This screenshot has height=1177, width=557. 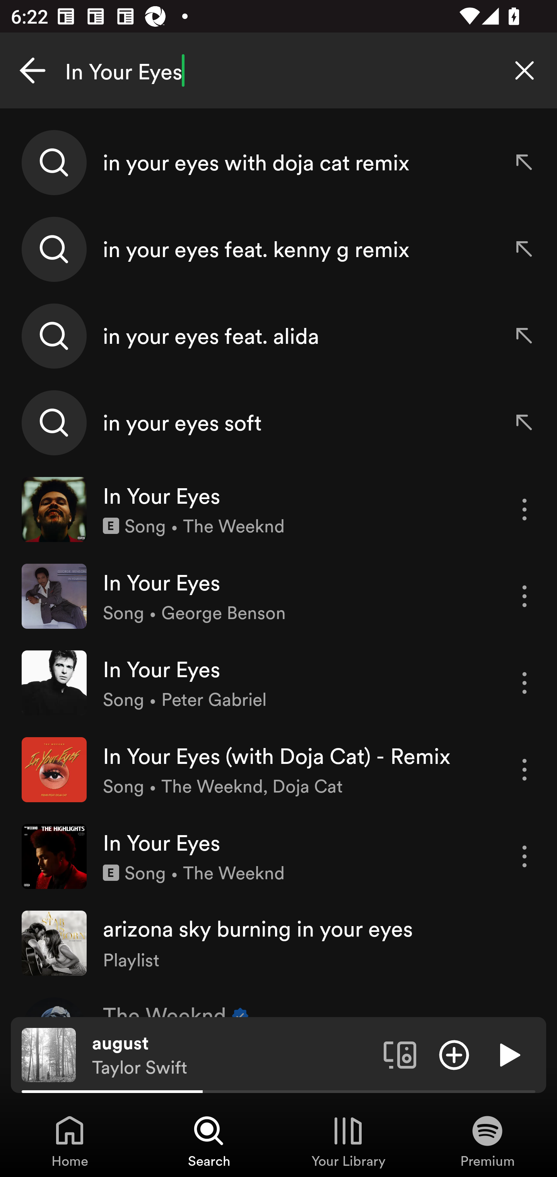 What do you see at coordinates (278, 249) in the screenshot?
I see `in your eyes feat. kenny g remix` at bounding box center [278, 249].